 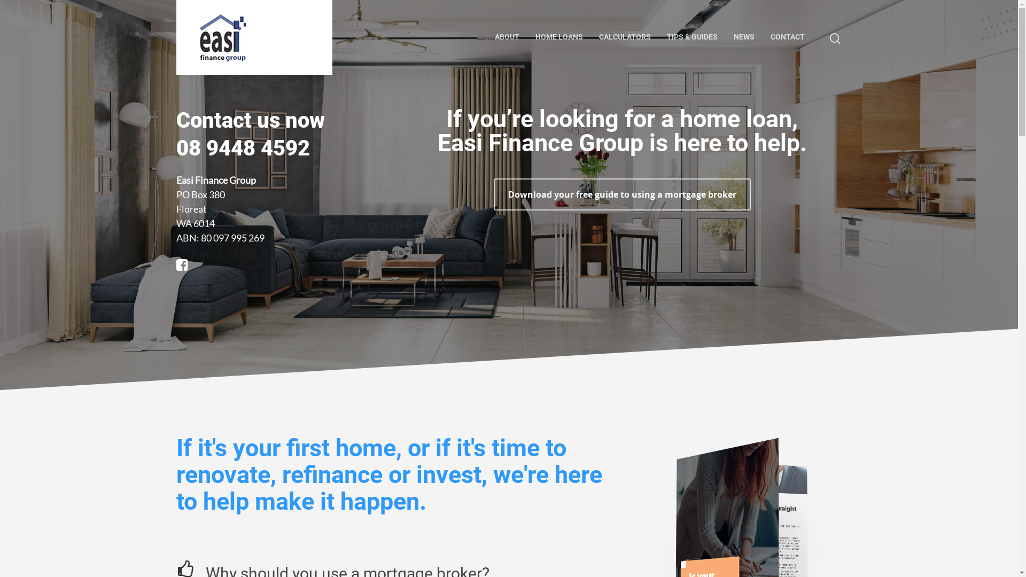 What do you see at coordinates (622, 194) in the screenshot?
I see `Download your free guide to using a mortgage broker` at bounding box center [622, 194].